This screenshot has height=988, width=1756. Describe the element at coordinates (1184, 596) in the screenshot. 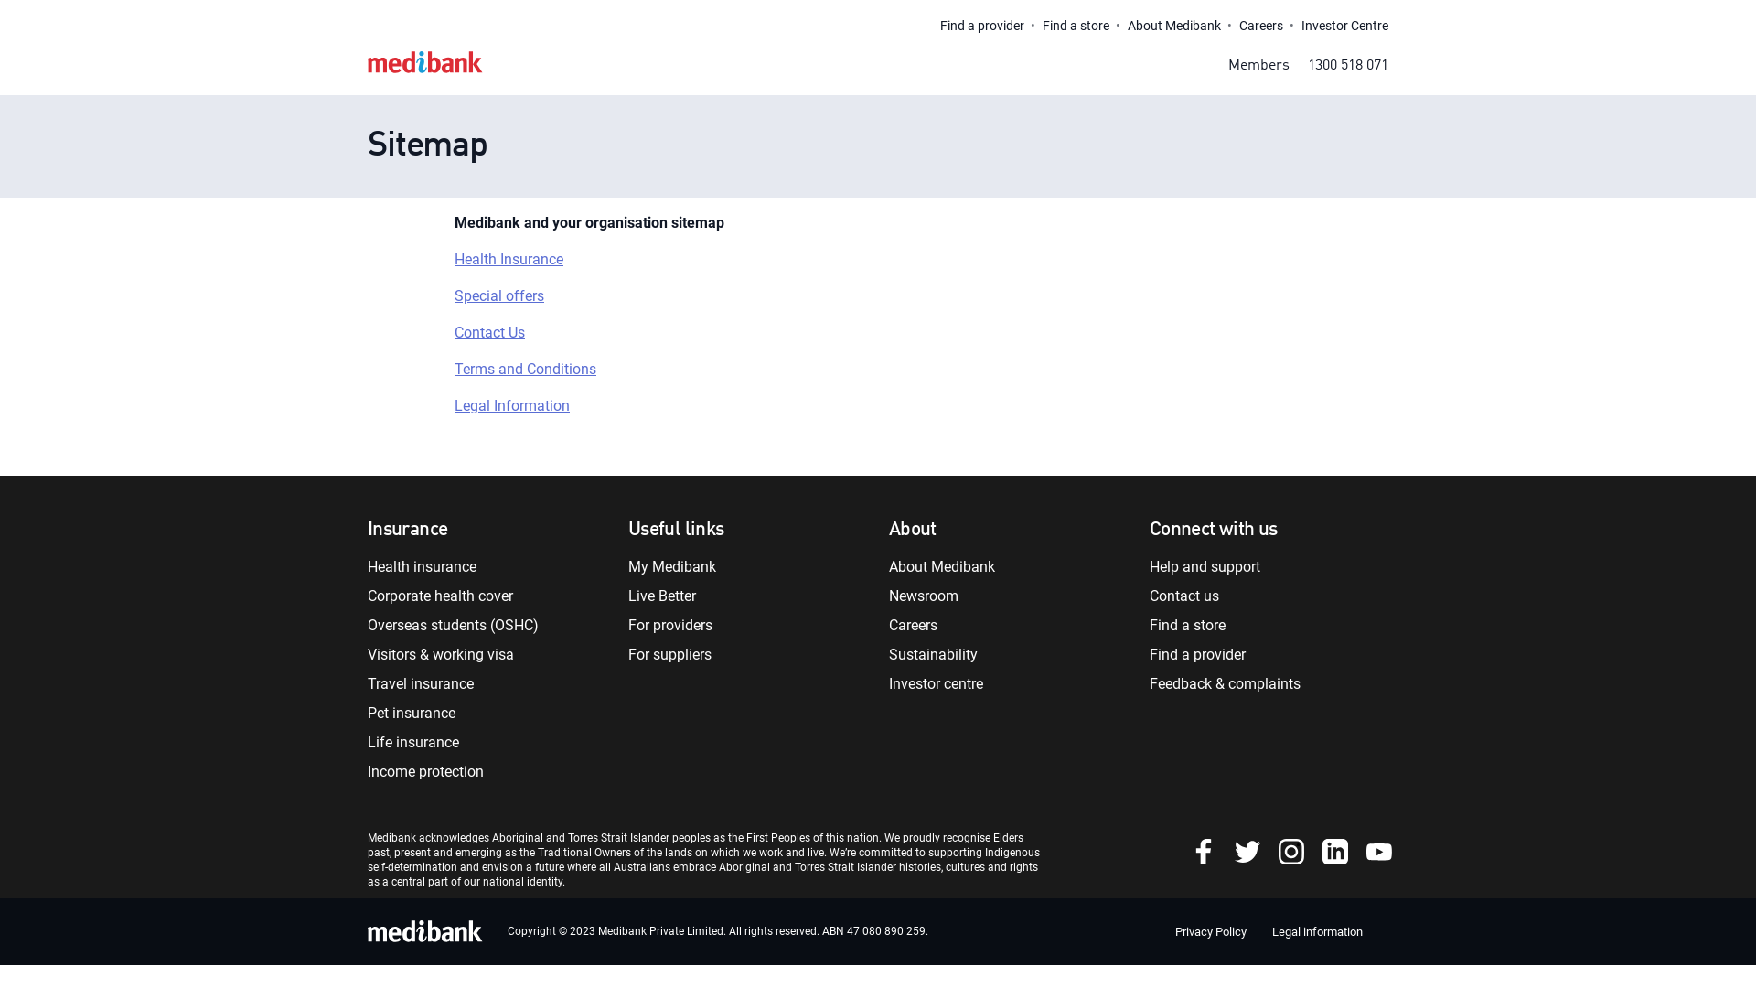

I see `Contact us` at that location.